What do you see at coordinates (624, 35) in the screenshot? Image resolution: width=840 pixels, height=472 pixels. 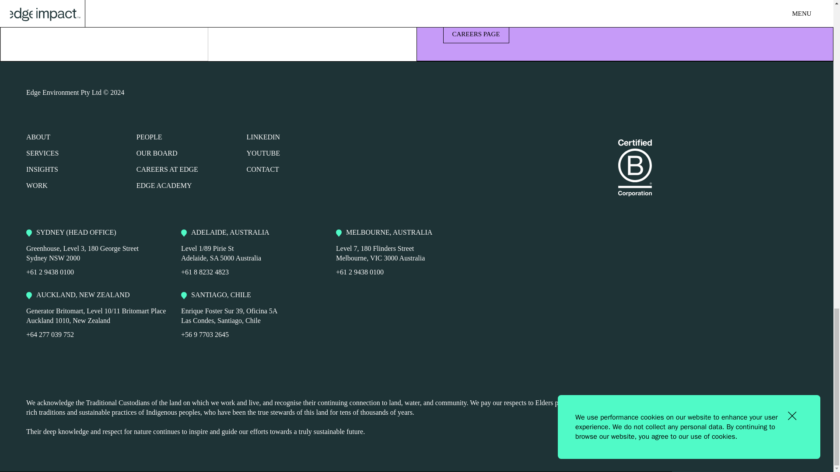 I see `CAREERS PAGE` at bounding box center [624, 35].